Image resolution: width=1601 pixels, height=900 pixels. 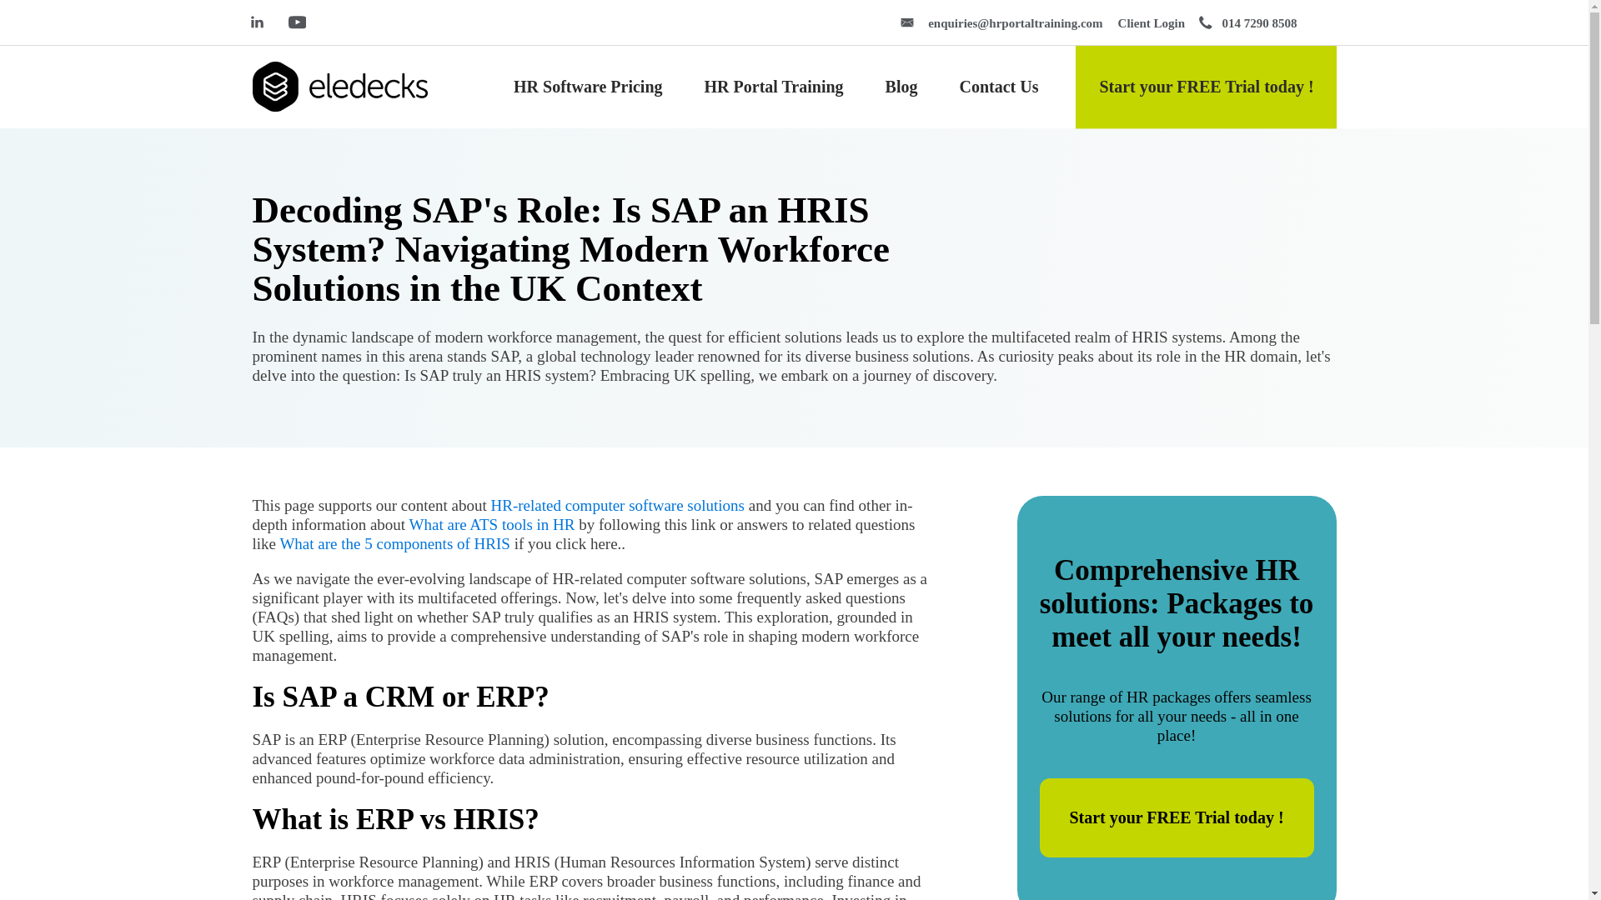 I want to click on Client Login, so click(x=1151, y=22).